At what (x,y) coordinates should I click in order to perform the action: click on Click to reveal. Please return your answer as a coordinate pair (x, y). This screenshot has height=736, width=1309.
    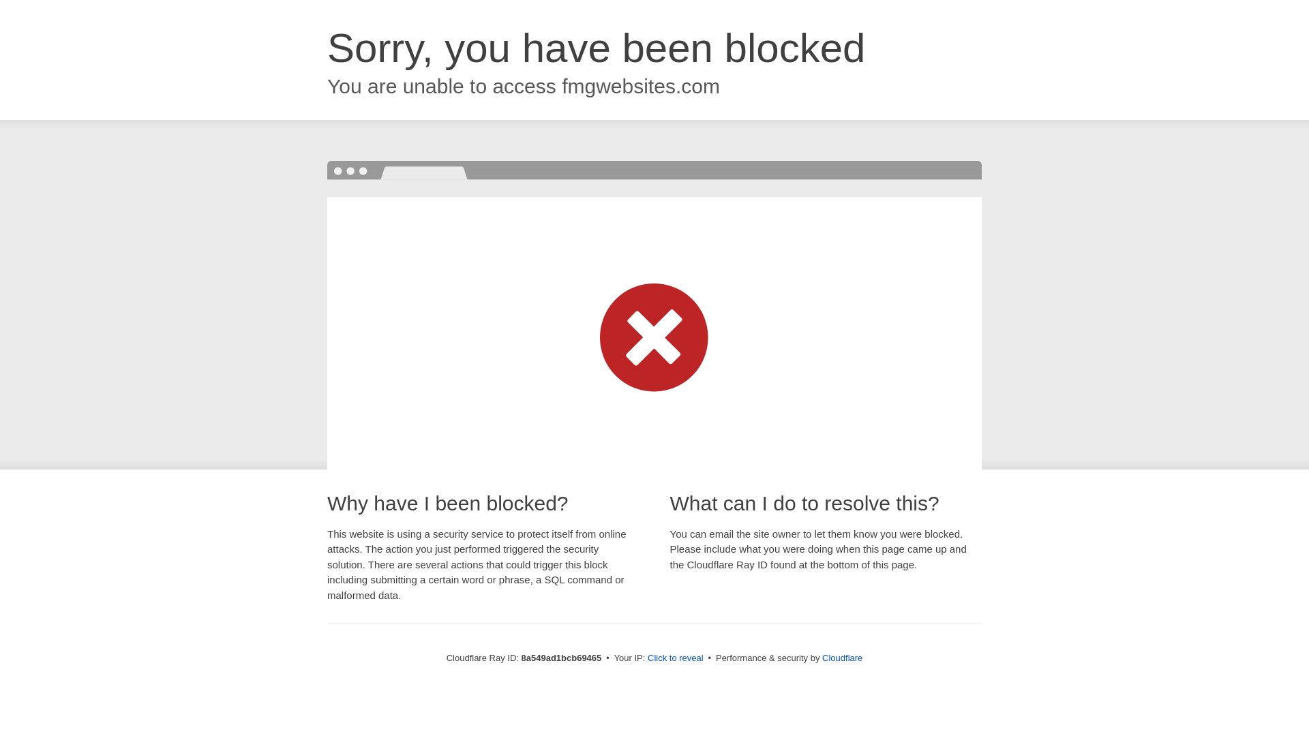
    Looking at the image, I should click on (676, 658).